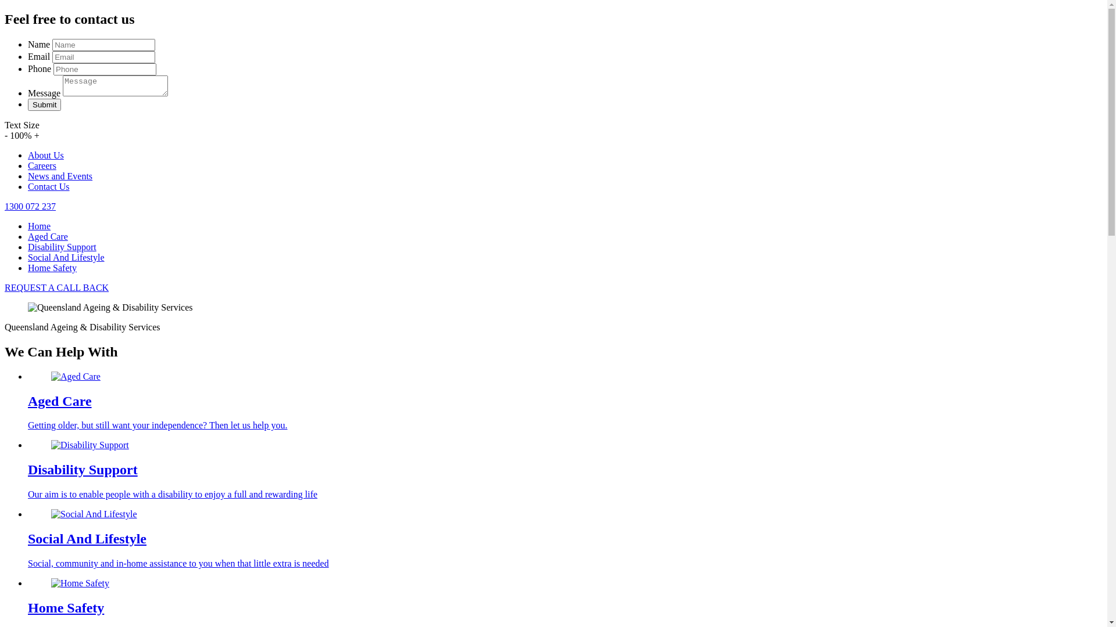  What do you see at coordinates (30, 207) in the screenshot?
I see `1300 072 237` at bounding box center [30, 207].